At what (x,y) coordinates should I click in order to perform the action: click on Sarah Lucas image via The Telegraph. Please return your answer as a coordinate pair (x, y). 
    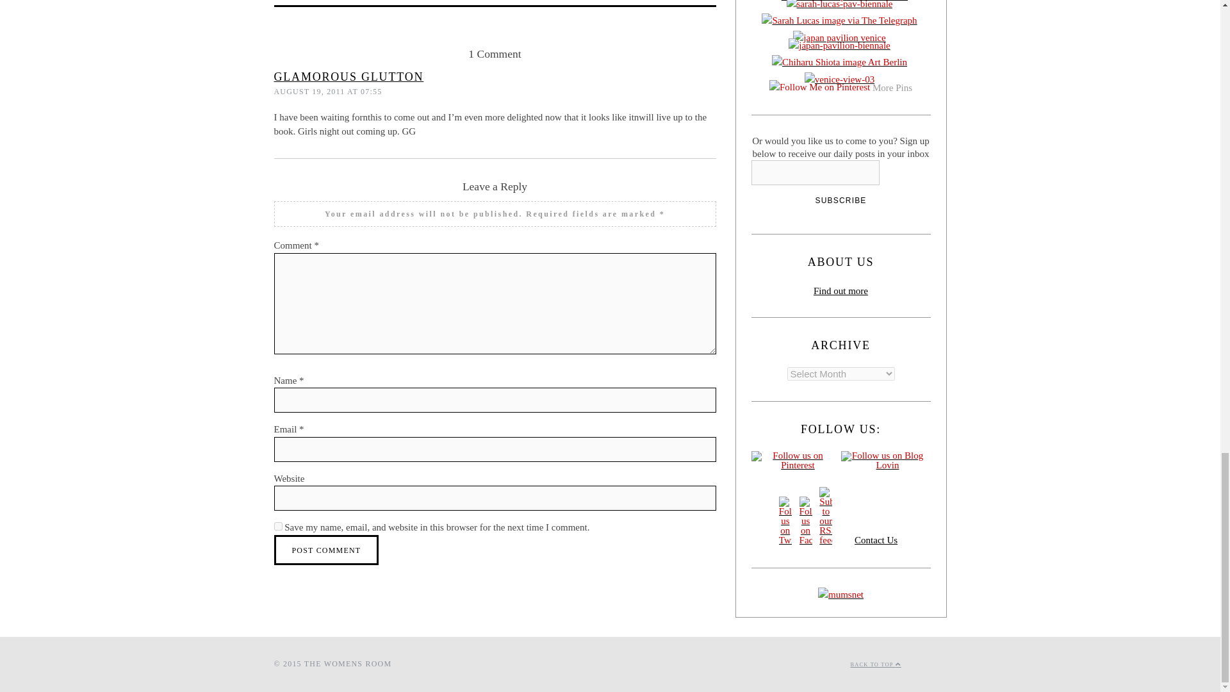
    Looking at the image, I should click on (840, 22).